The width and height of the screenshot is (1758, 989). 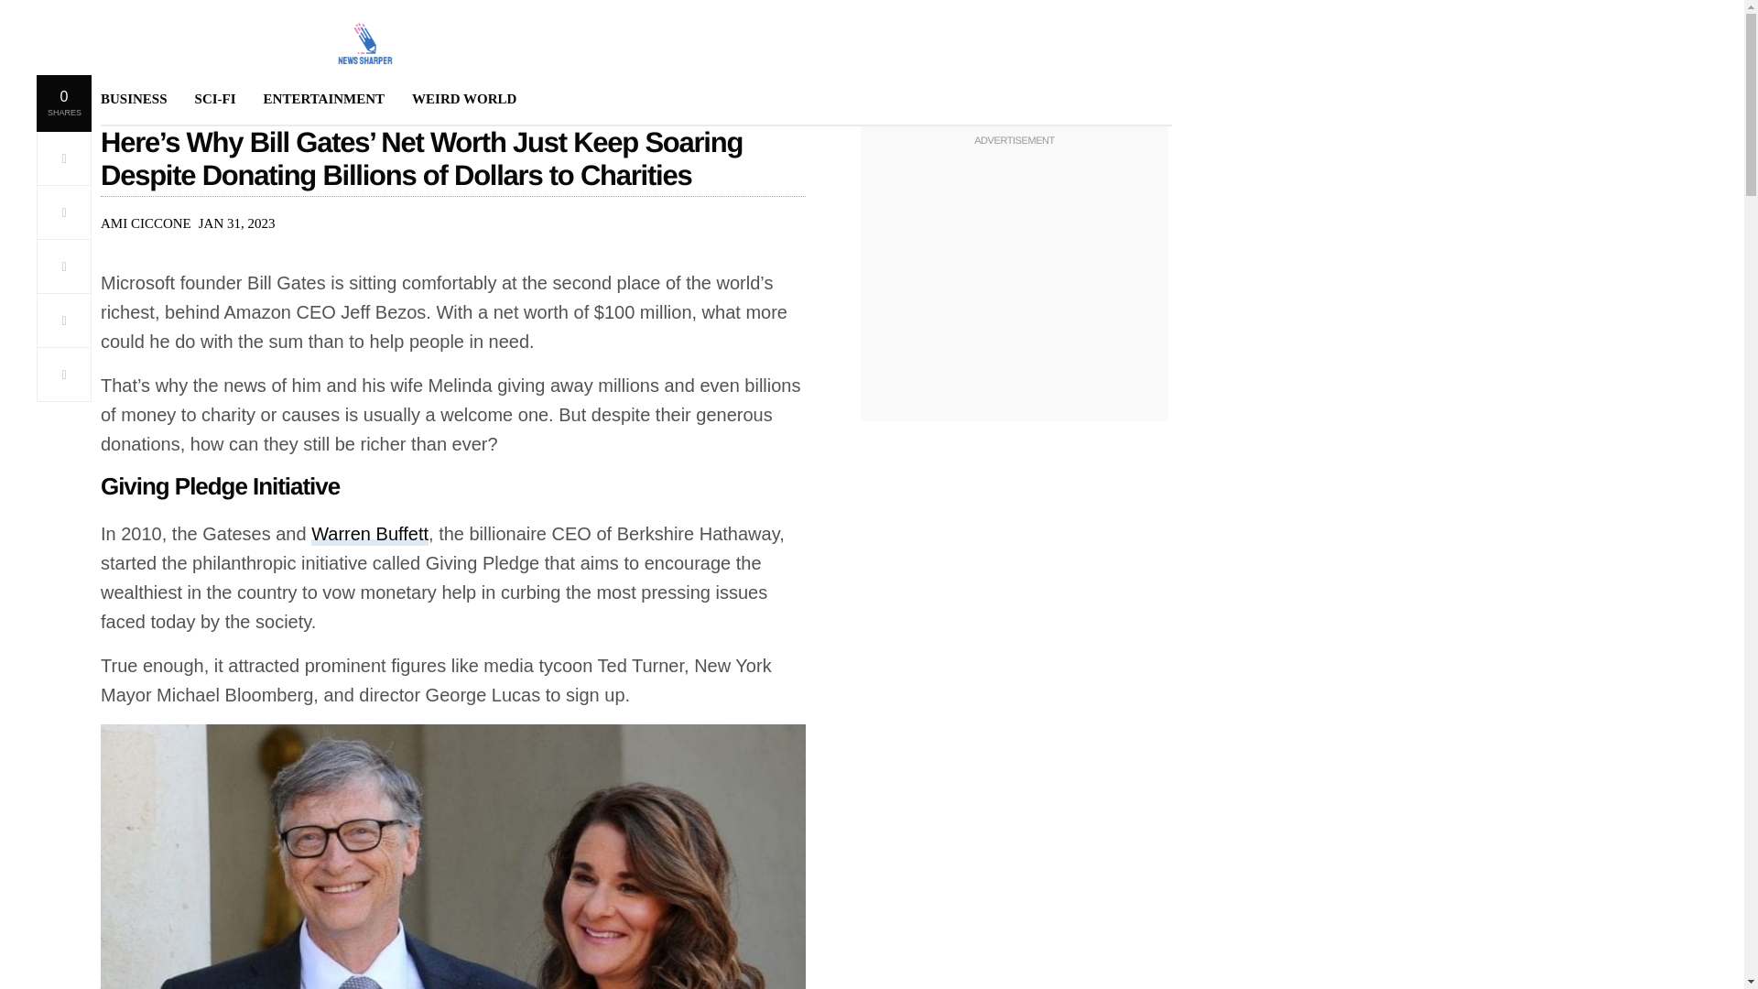 What do you see at coordinates (463, 99) in the screenshot?
I see `WEIRD WORLD` at bounding box center [463, 99].